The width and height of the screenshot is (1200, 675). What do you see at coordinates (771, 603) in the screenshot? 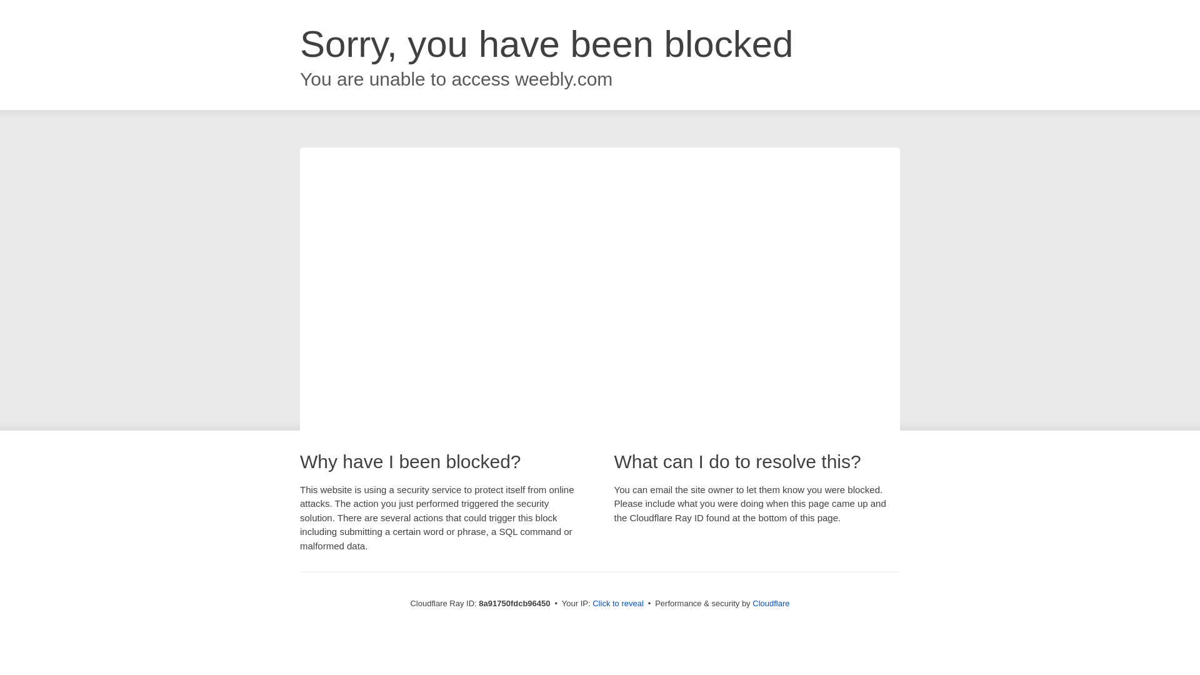
I see `Cloudflare` at bounding box center [771, 603].